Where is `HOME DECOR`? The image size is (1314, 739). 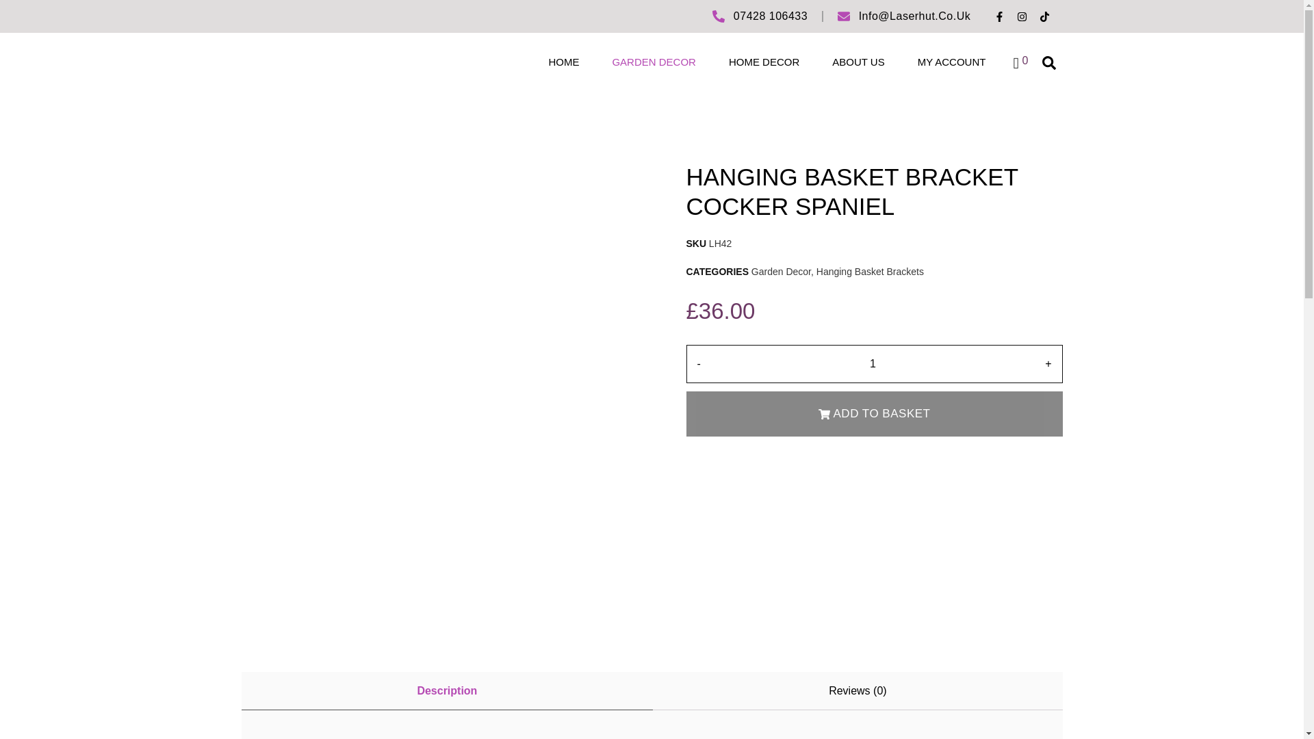
HOME DECOR is located at coordinates (764, 62).